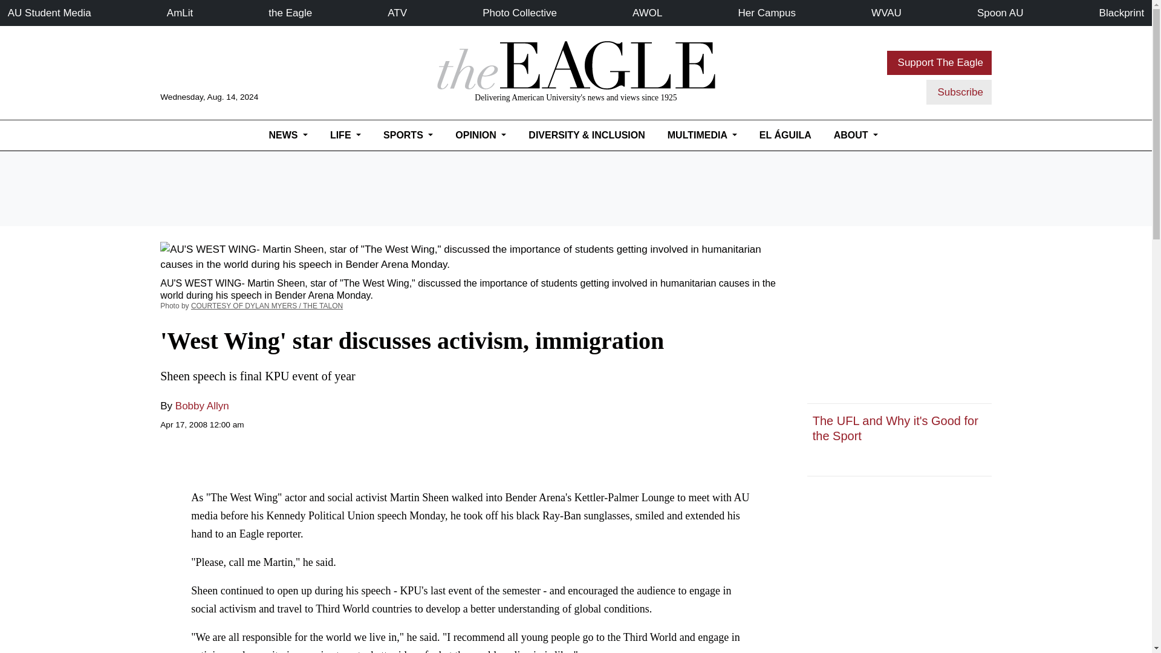 The width and height of the screenshot is (1161, 653). Describe the element at coordinates (345, 135) in the screenshot. I see `LIFE` at that location.